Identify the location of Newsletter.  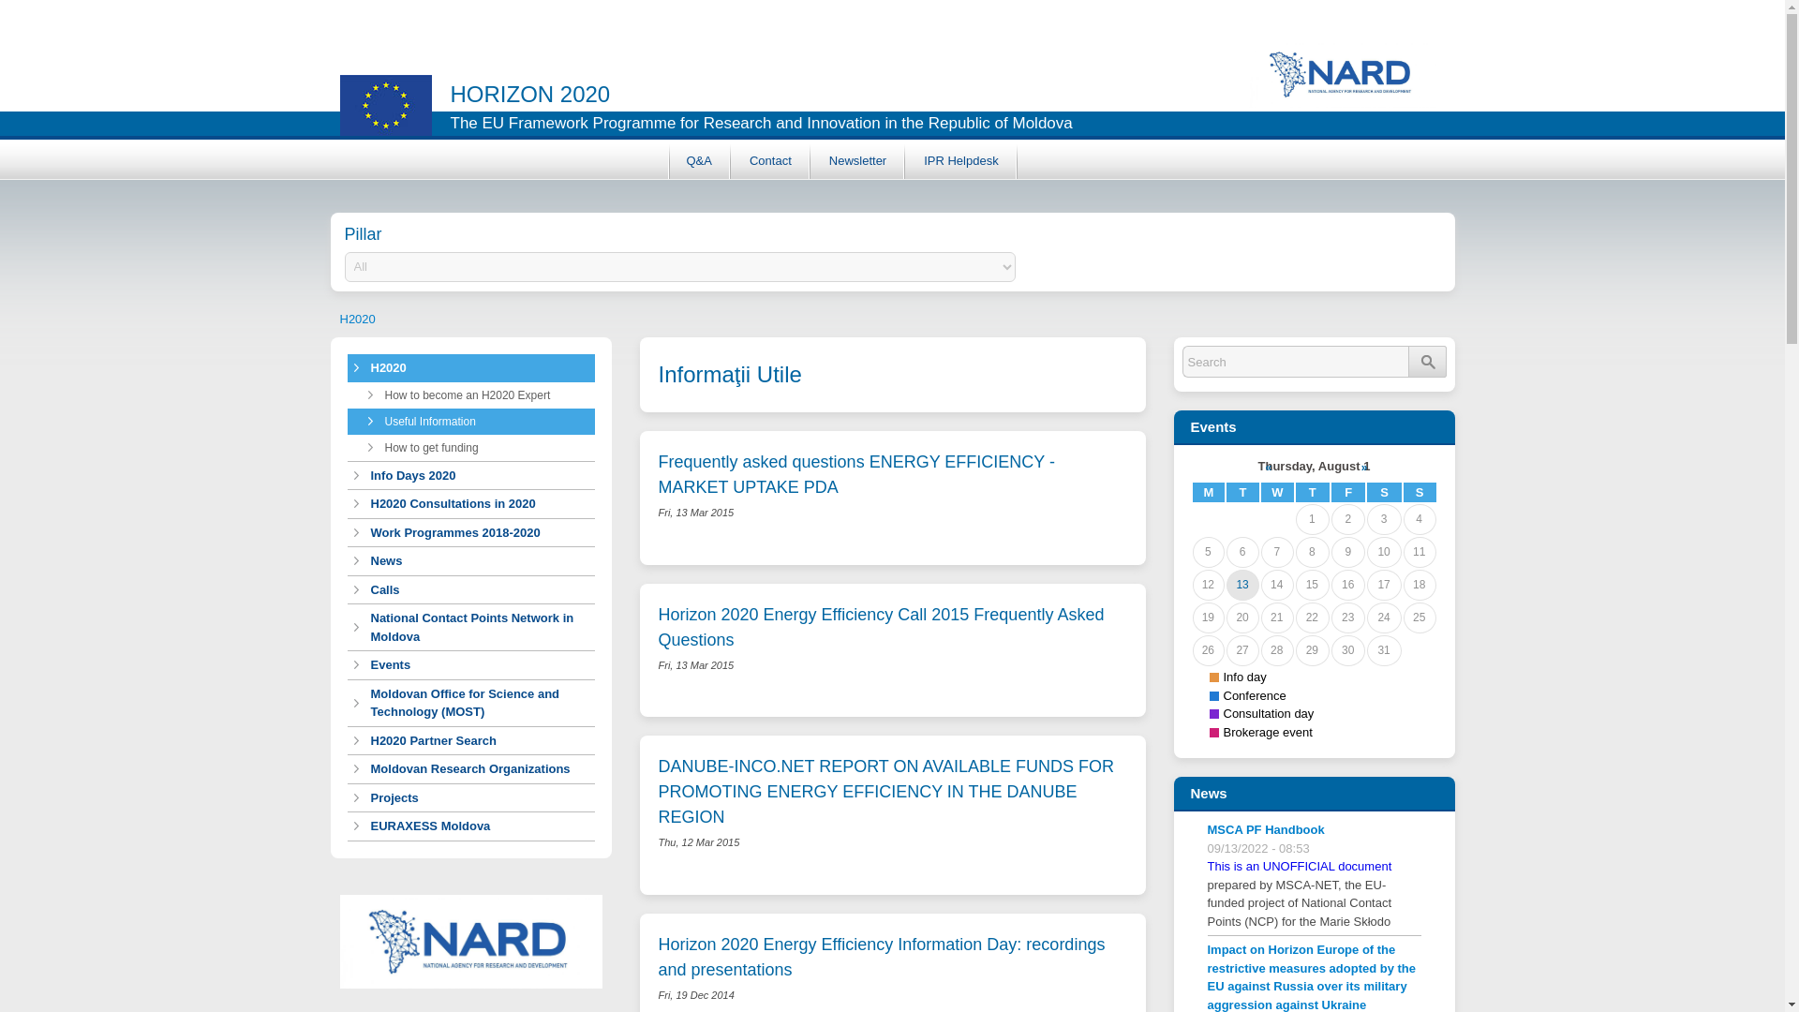
(857, 161).